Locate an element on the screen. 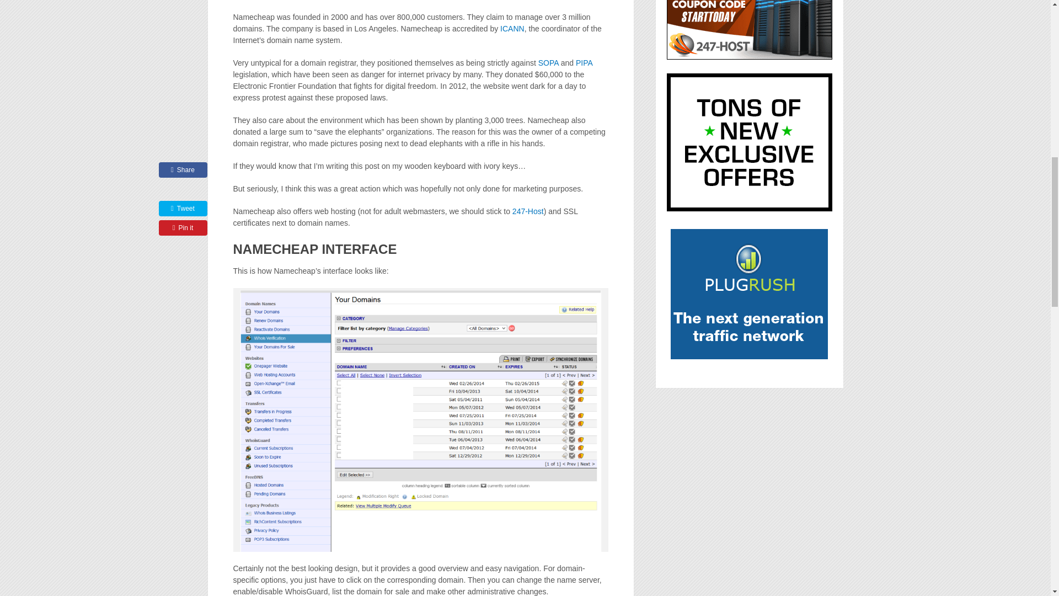  247-Host is located at coordinates (528, 211).